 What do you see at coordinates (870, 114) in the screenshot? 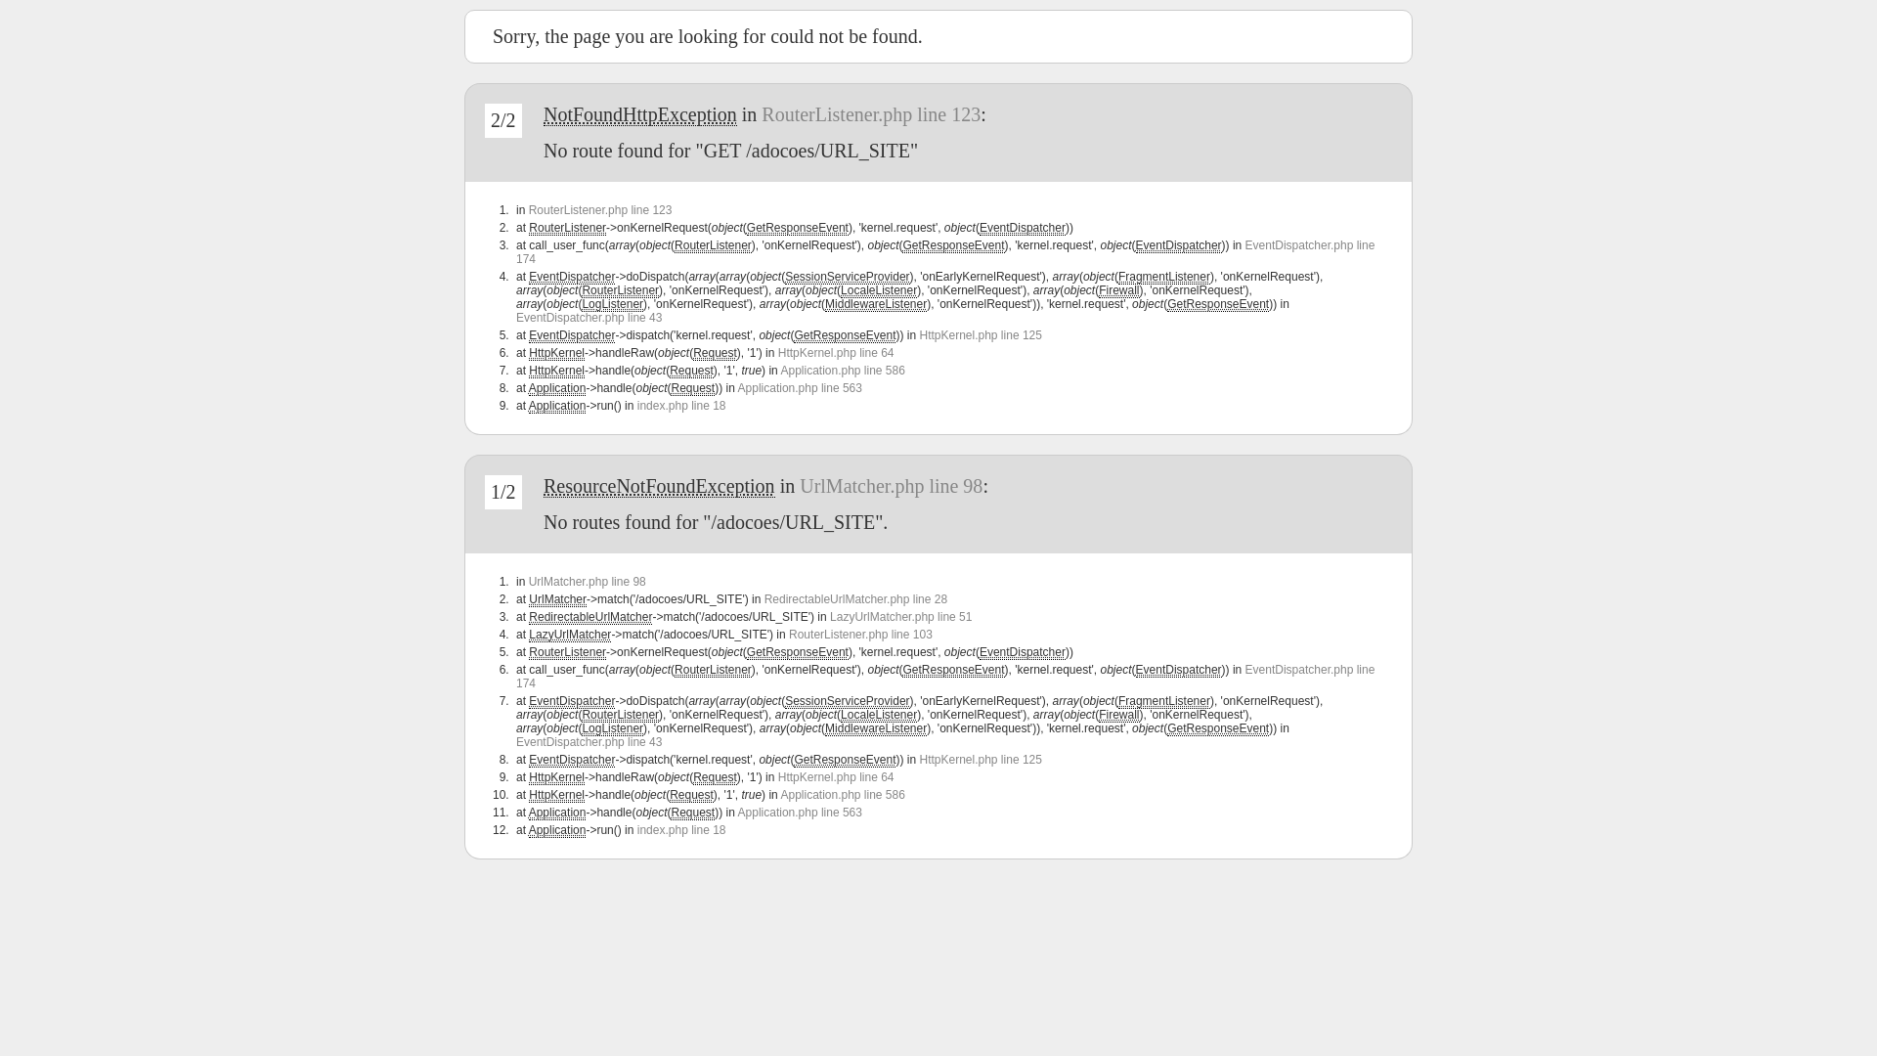
I see `RouterListener.php line 123` at bounding box center [870, 114].